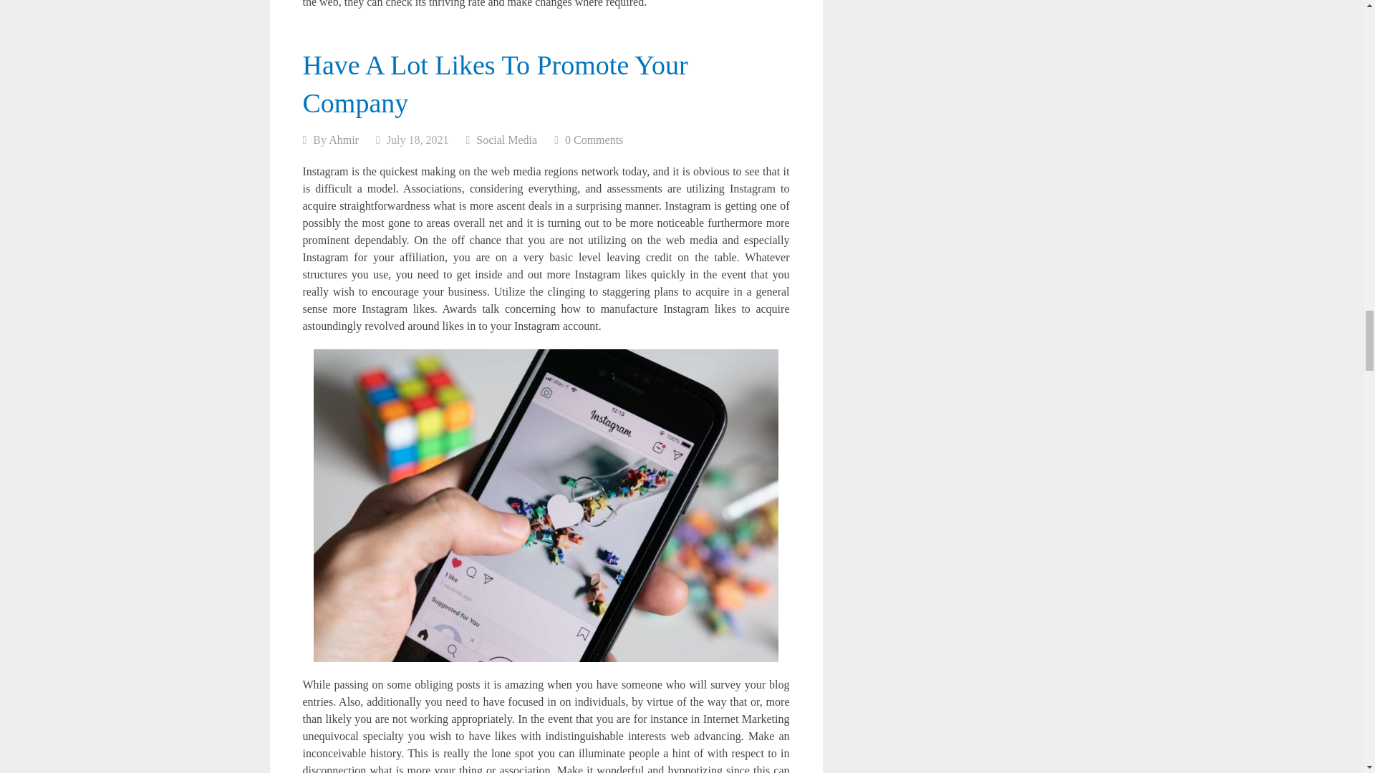 The width and height of the screenshot is (1375, 773). Describe the element at coordinates (594, 140) in the screenshot. I see `0 Comments` at that location.